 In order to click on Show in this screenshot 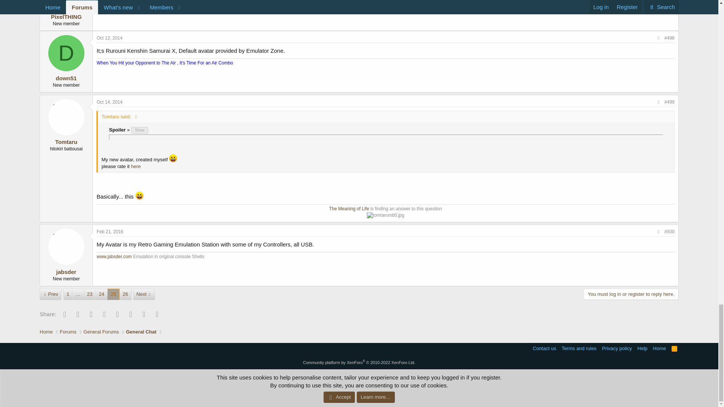, I will do `click(140, 130)`.